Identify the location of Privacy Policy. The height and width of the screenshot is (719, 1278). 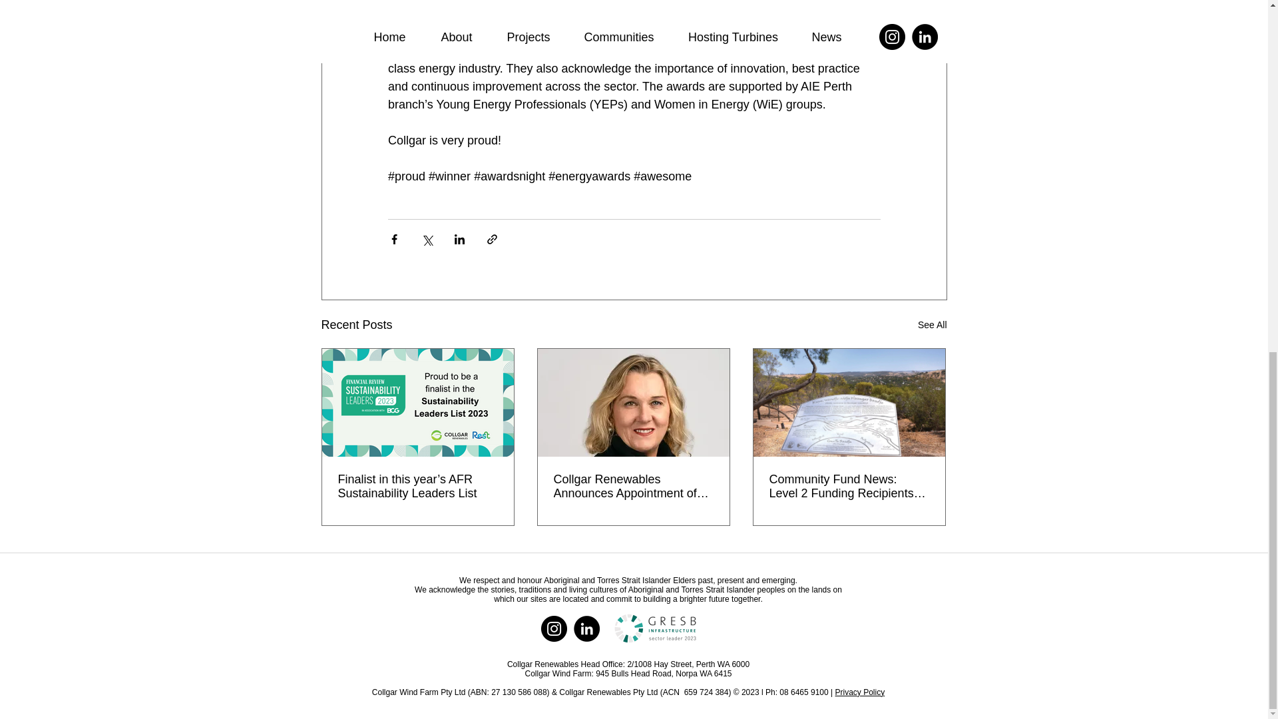
(859, 692).